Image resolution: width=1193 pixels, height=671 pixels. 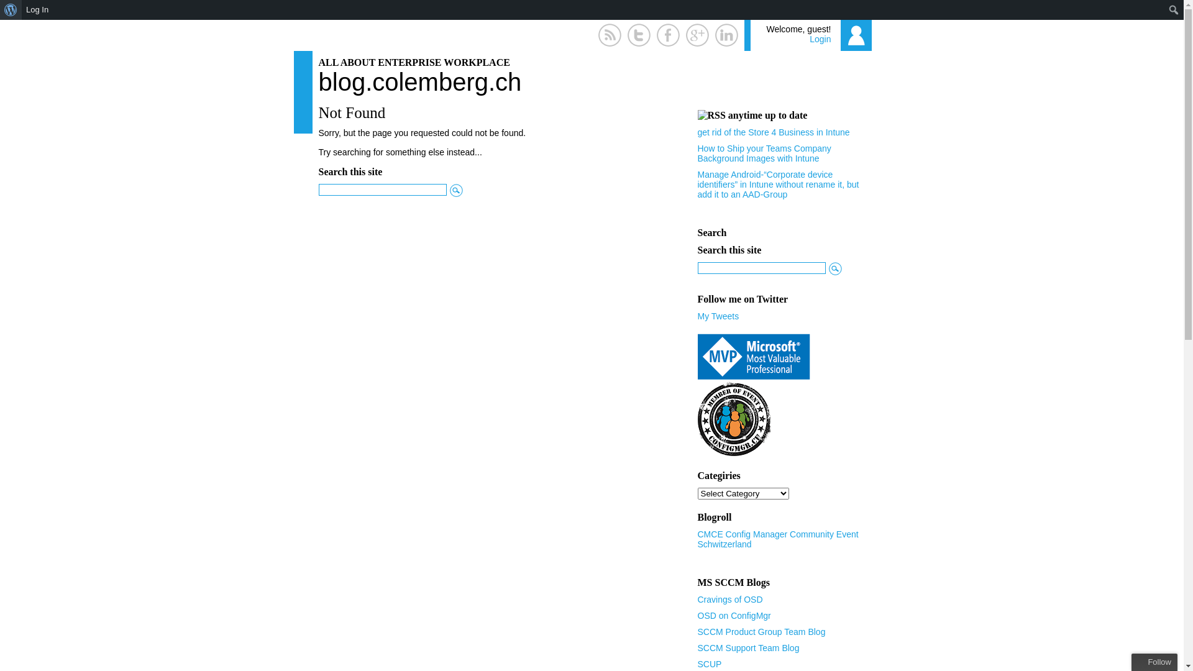 I want to click on CMCE Config Manager Community Event Schwitzerland, so click(x=778, y=539).